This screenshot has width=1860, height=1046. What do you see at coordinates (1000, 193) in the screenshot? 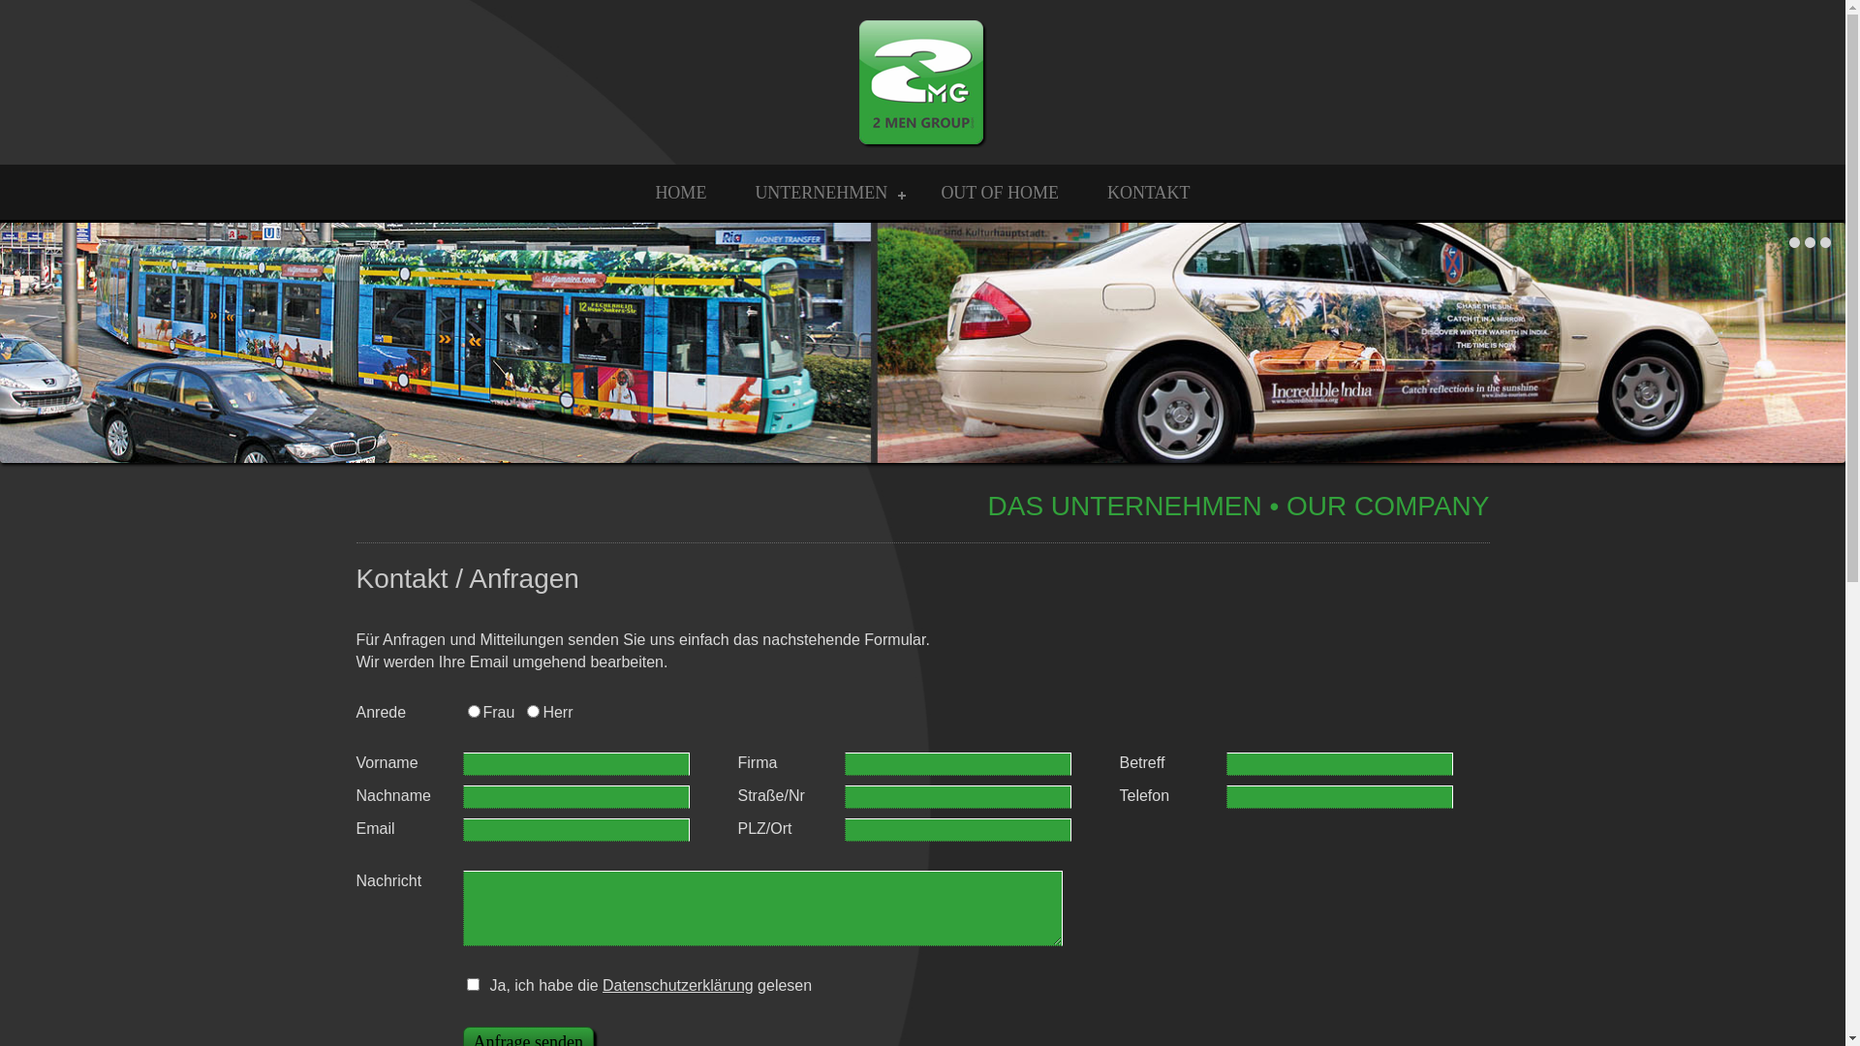
I see `OUT OF HOME` at bounding box center [1000, 193].